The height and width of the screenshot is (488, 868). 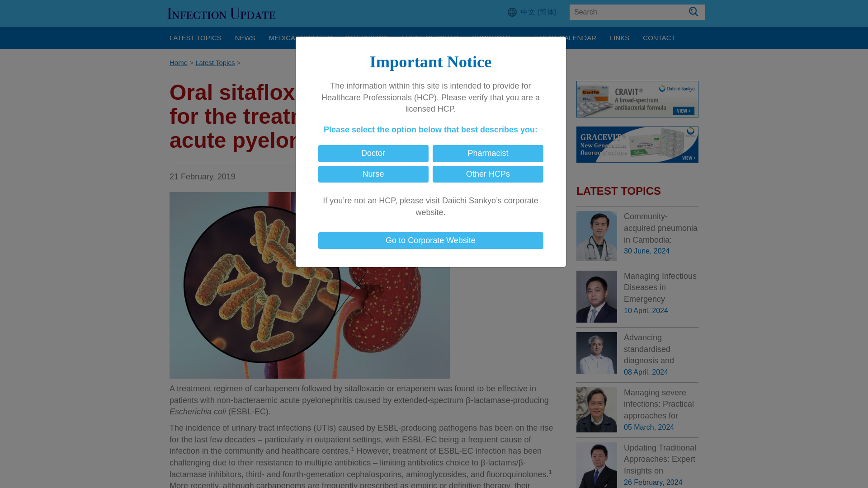 I want to click on EVENT CALENDAR, so click(x=565, y=38).